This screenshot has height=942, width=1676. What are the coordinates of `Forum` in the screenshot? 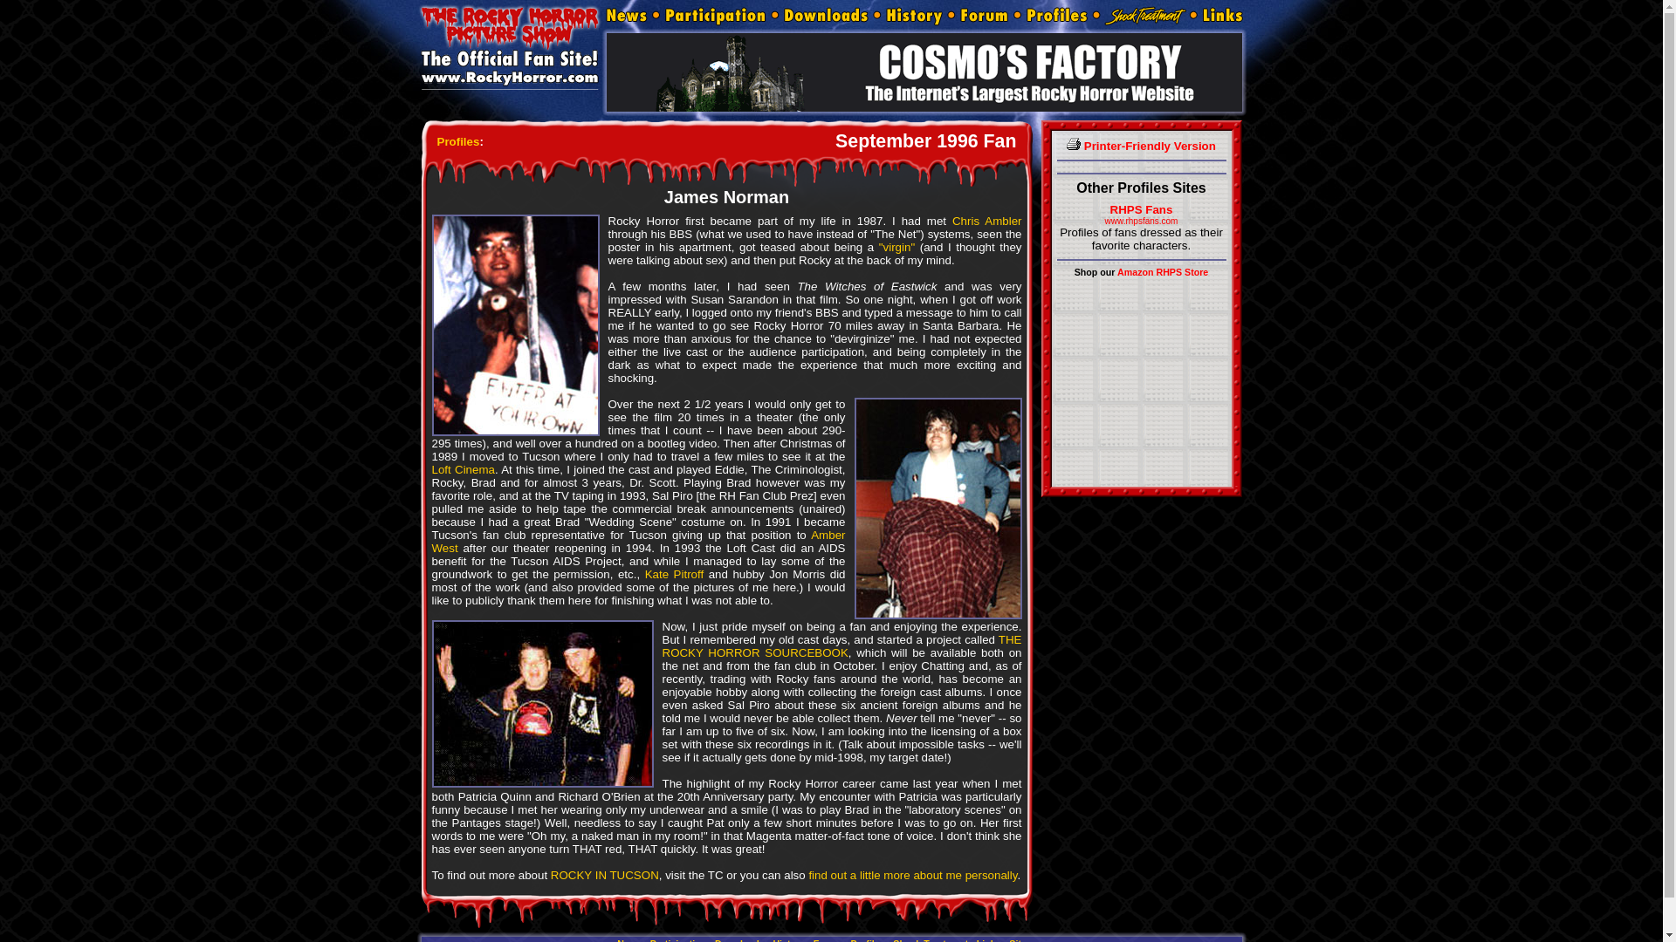 It's located at (985, 16).